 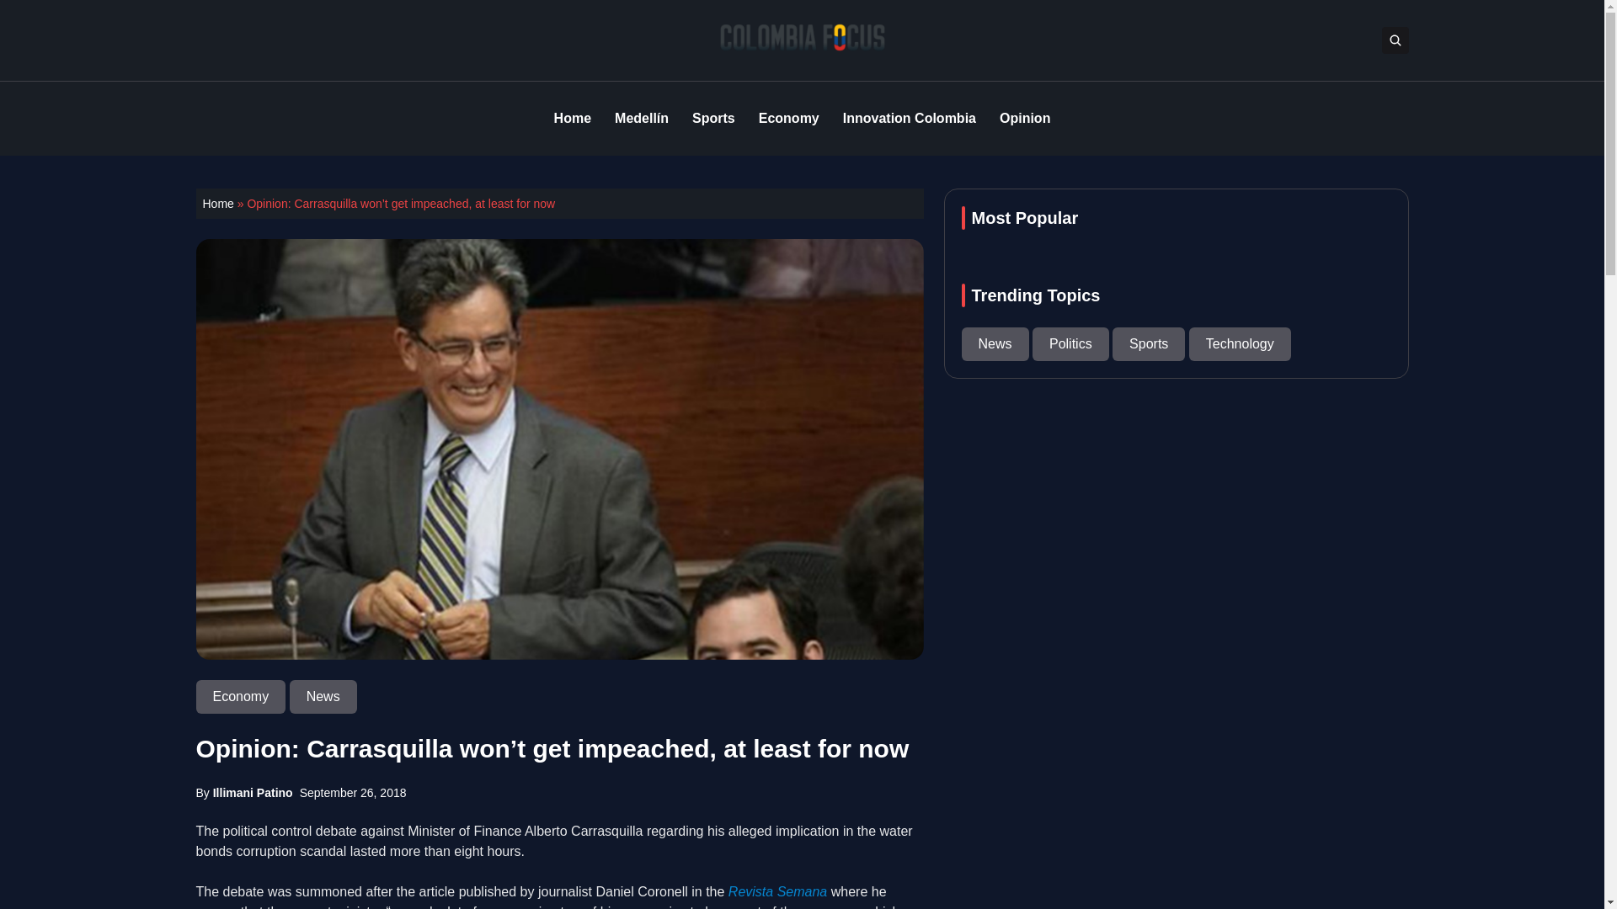 What do you see at coordinates (573, 118) in the screenshot?
I see `Home` at bounding box center [573, 118].